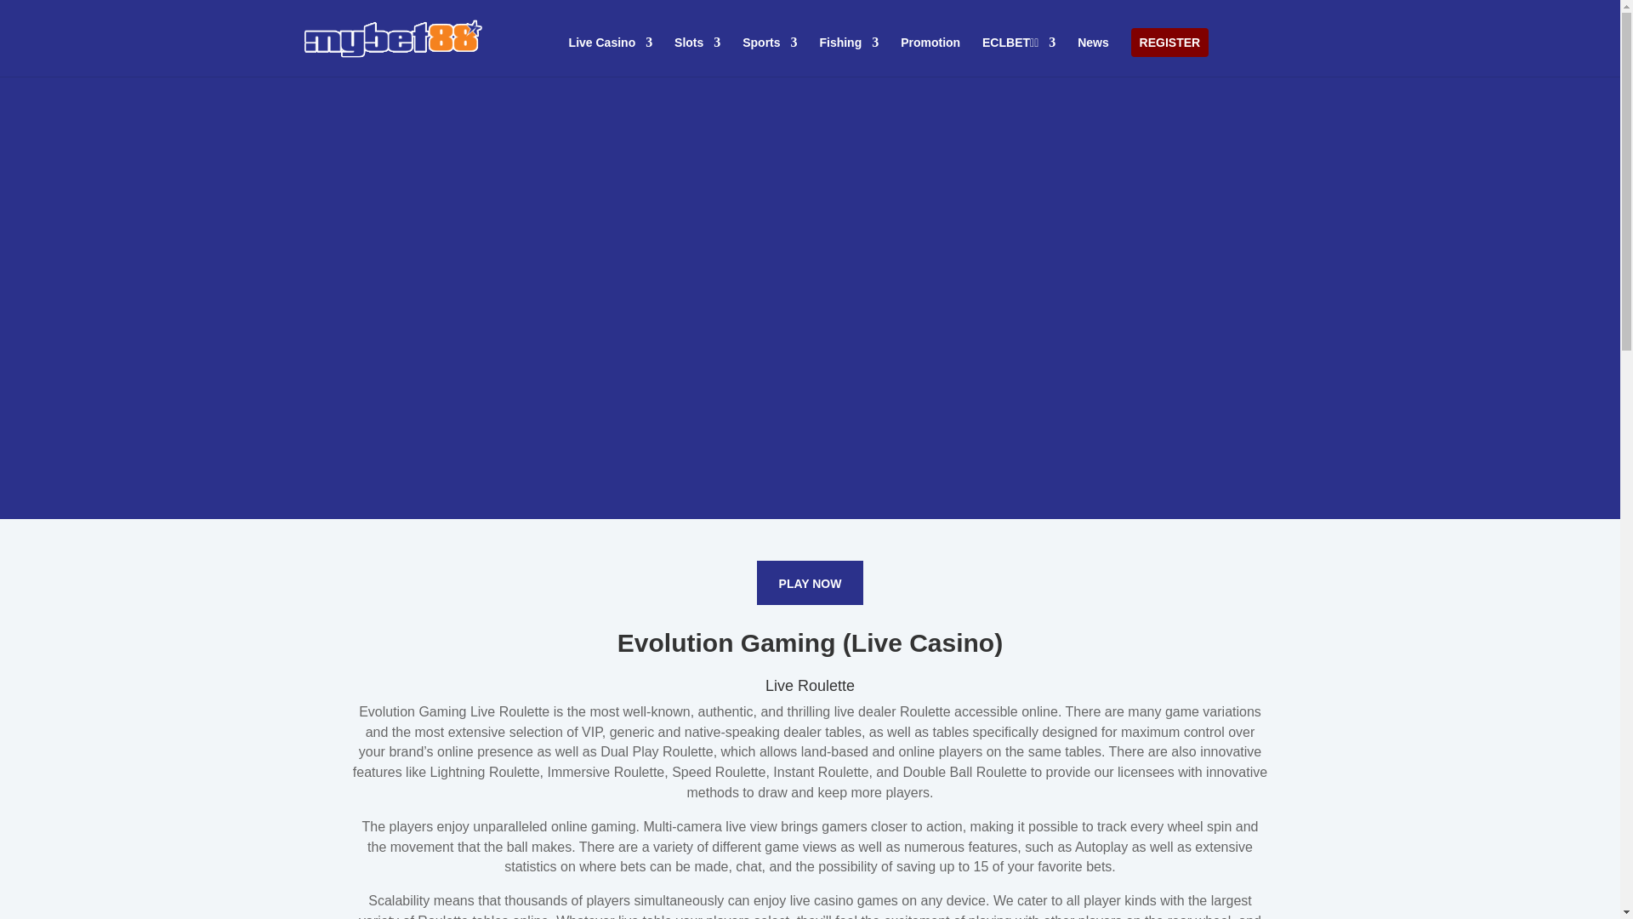  Describe the element at coordinates (611, 56) in the screenshot. I see `Live Casino` at that location.